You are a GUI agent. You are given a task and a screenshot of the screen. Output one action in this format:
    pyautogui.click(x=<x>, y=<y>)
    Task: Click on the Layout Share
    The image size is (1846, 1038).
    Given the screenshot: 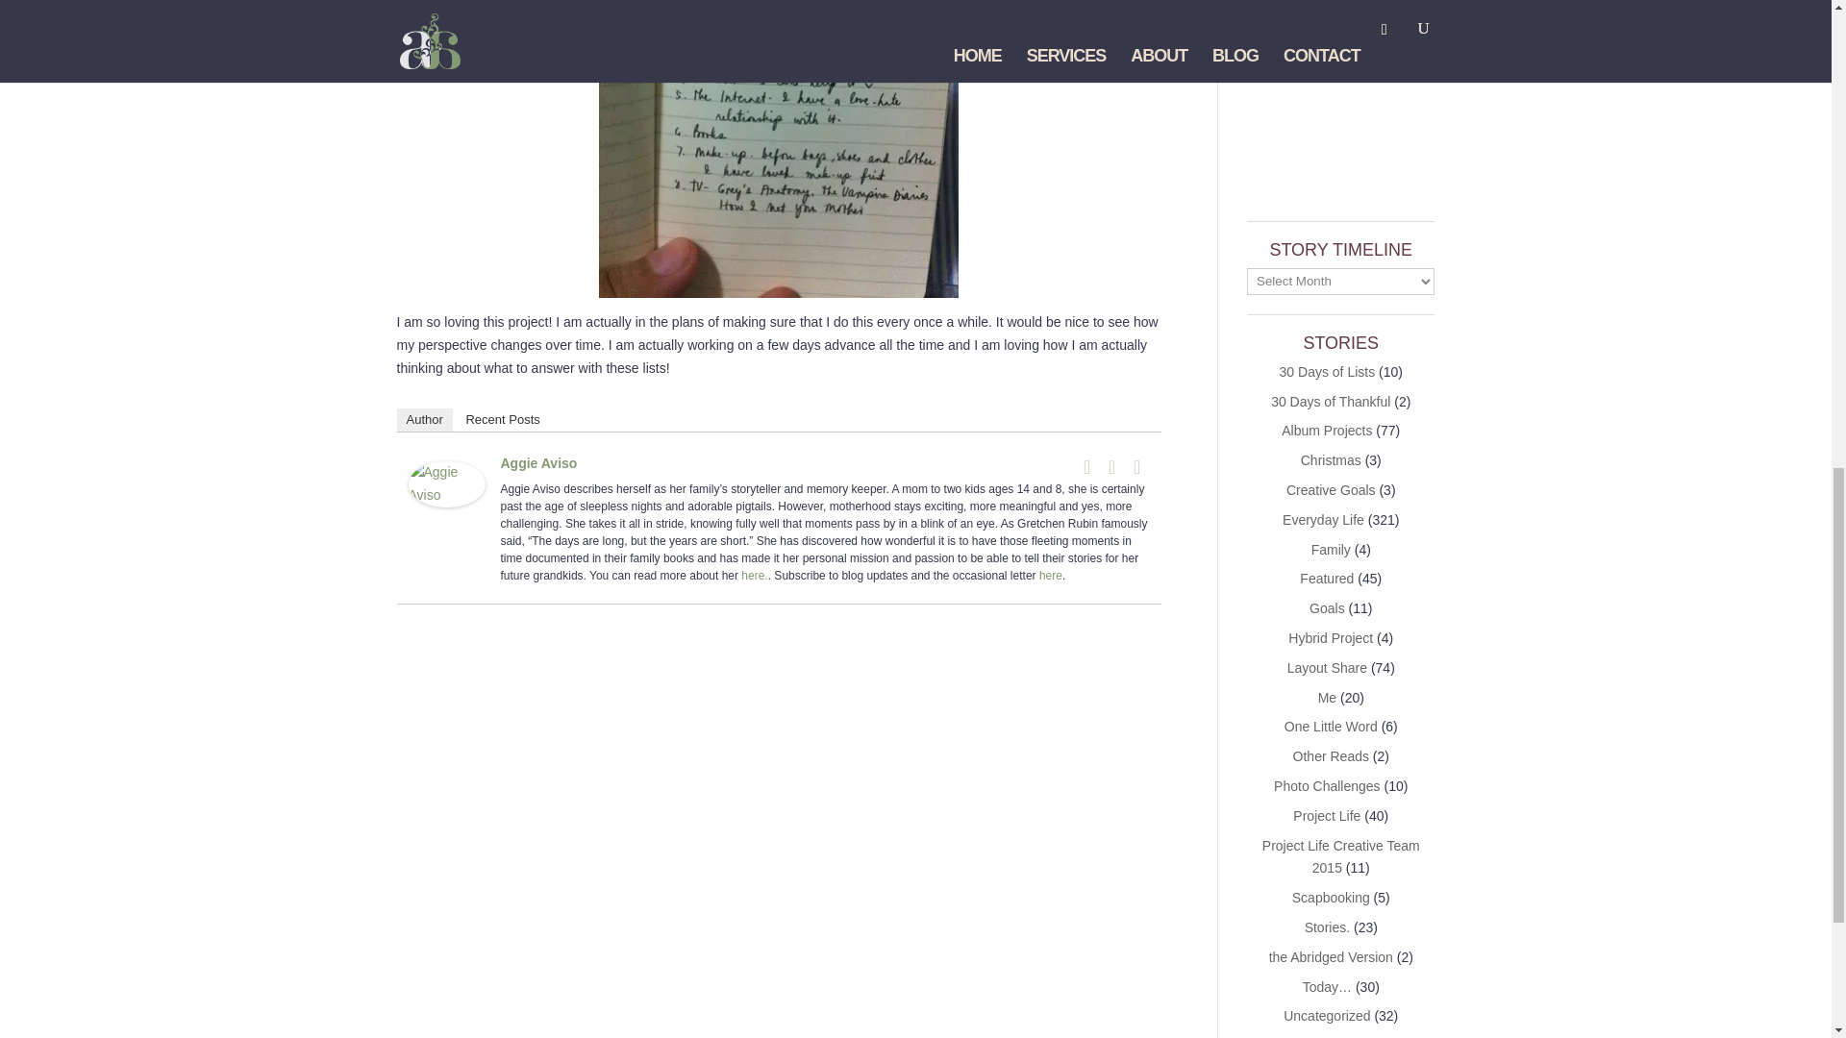 What is the action you would take?
    pyautogui.click(x=1327, y=667)
    